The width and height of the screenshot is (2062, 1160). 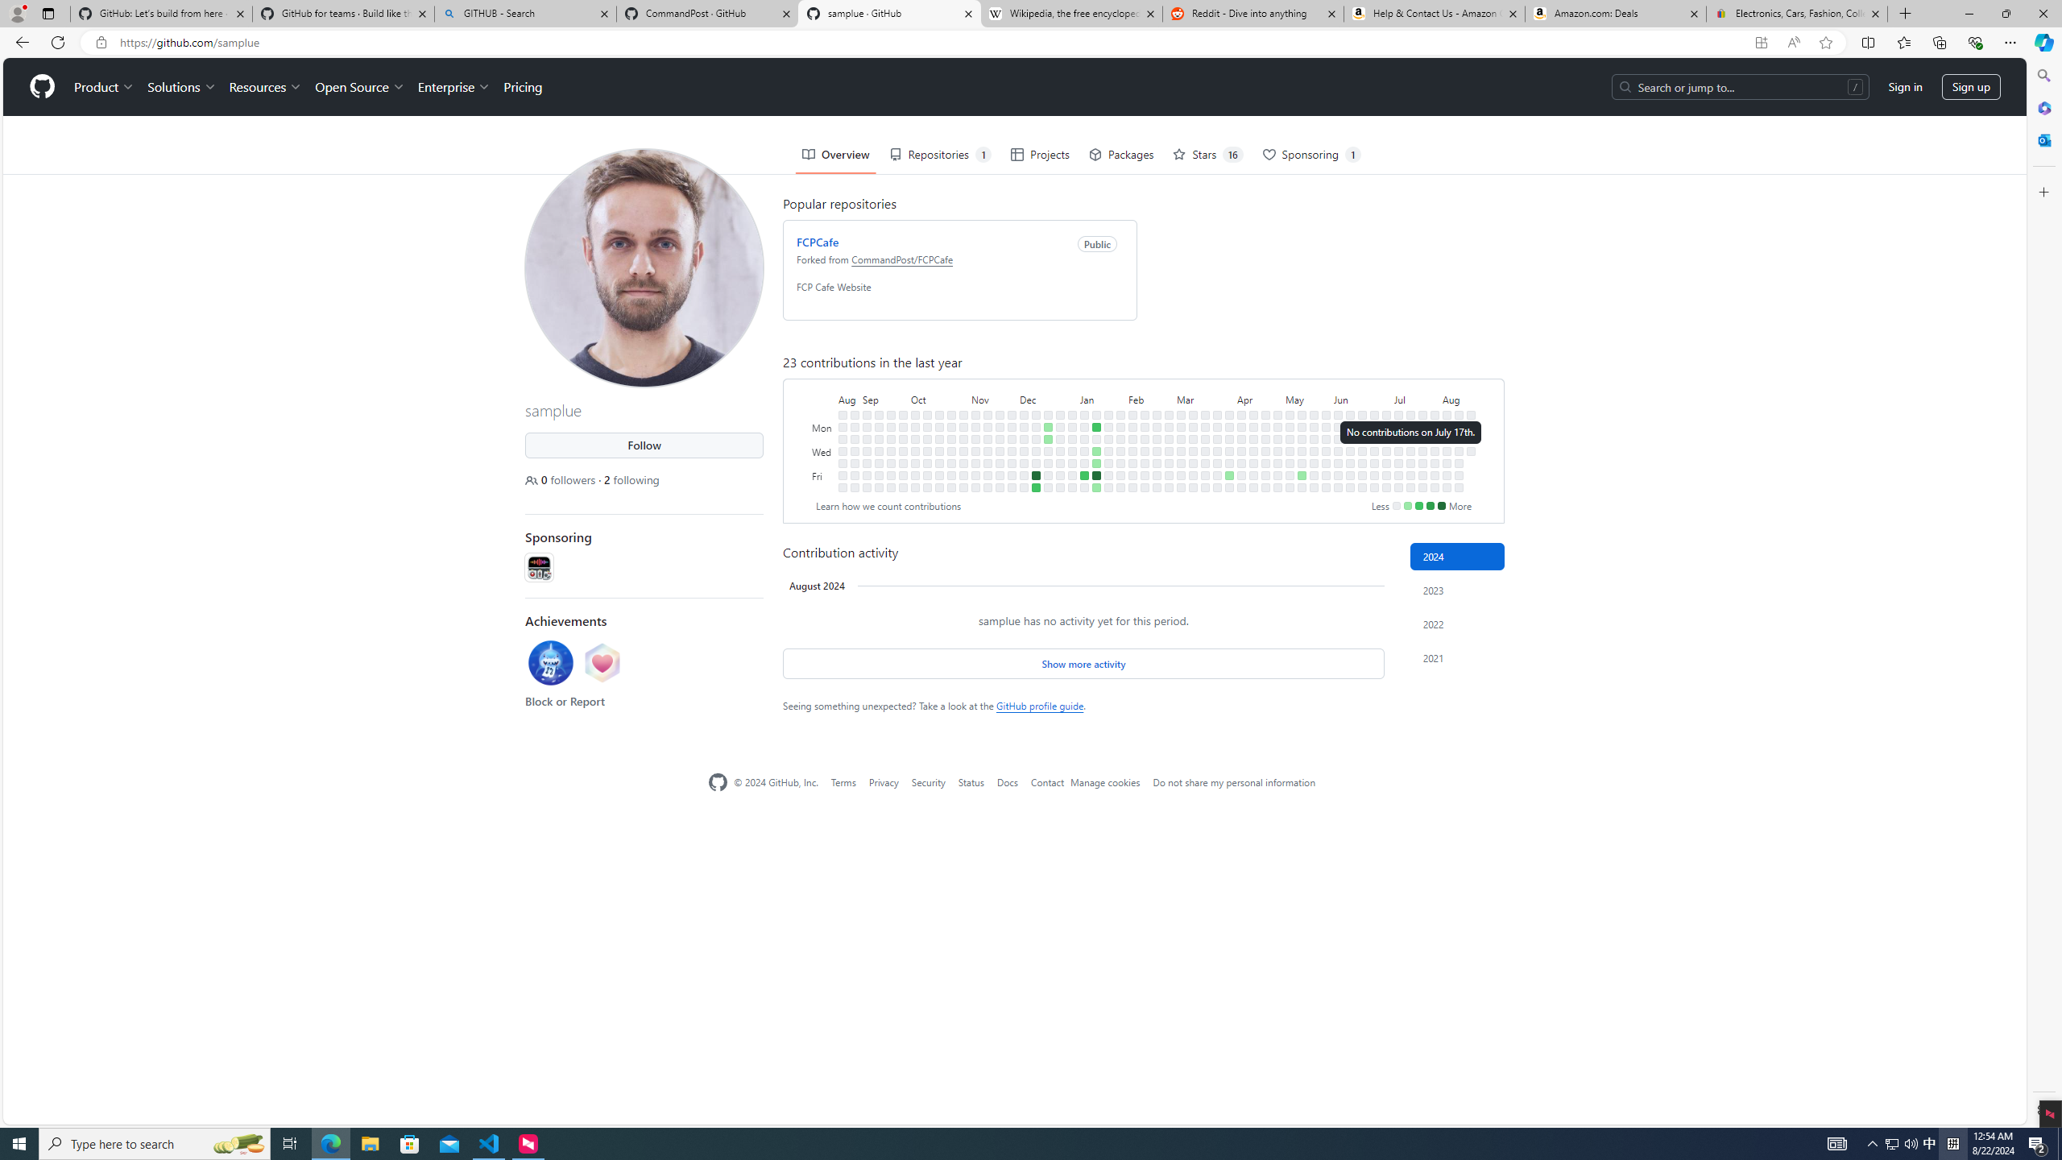 I want to click on No contributions on April 8th., so click(x=1241, y=427).